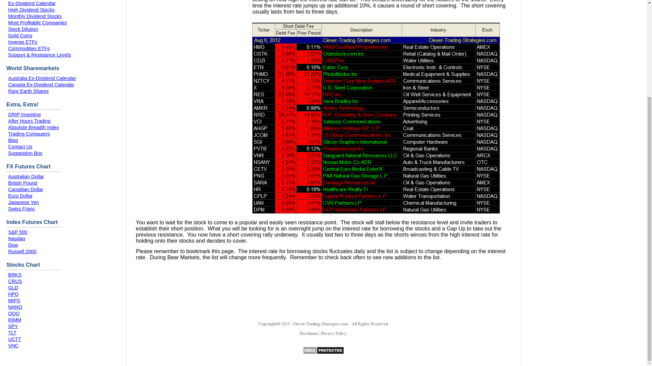 Image resolution: width=652 pixels, height=366 pixels. What do you see at coordinates (28, 91) in the screenshot?
I see `Rare Earth Shares` at bounding box center [28, 91].